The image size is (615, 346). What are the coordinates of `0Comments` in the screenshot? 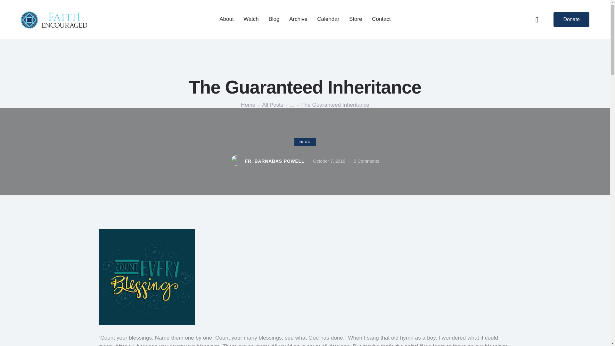 It's located at (366, 161).